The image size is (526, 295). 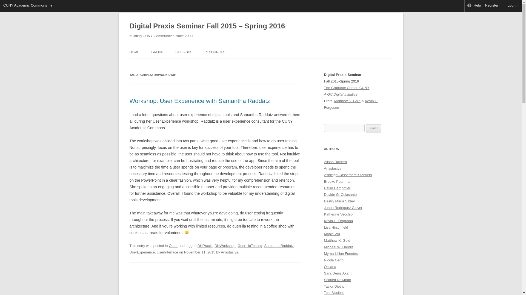 I want to click on View all posts by Anastasiya, so click(x=230, y=252).